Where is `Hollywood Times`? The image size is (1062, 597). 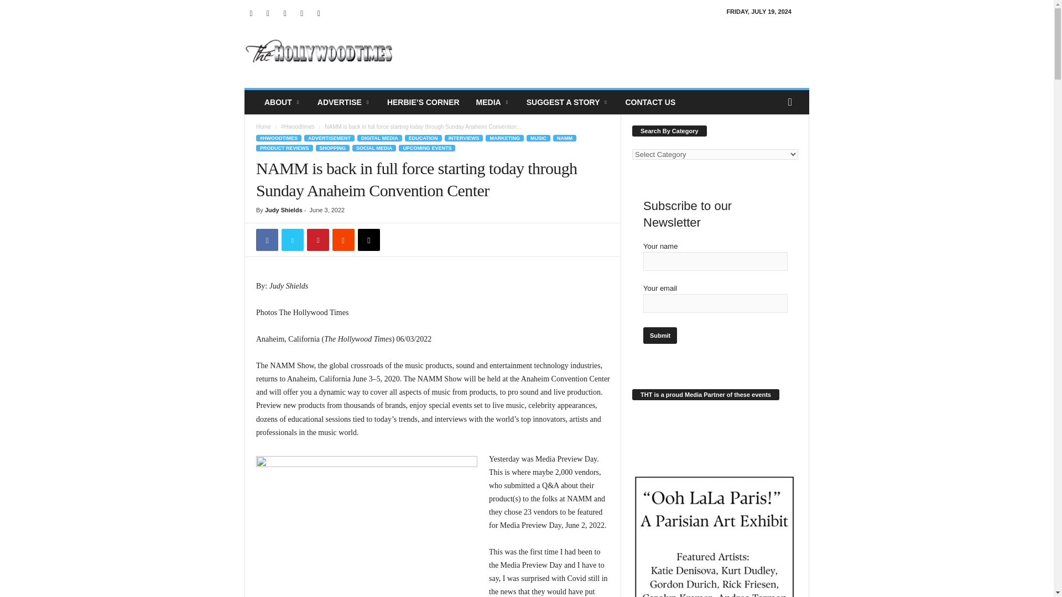
Hollywood Times is located at coordinates (320, 52).